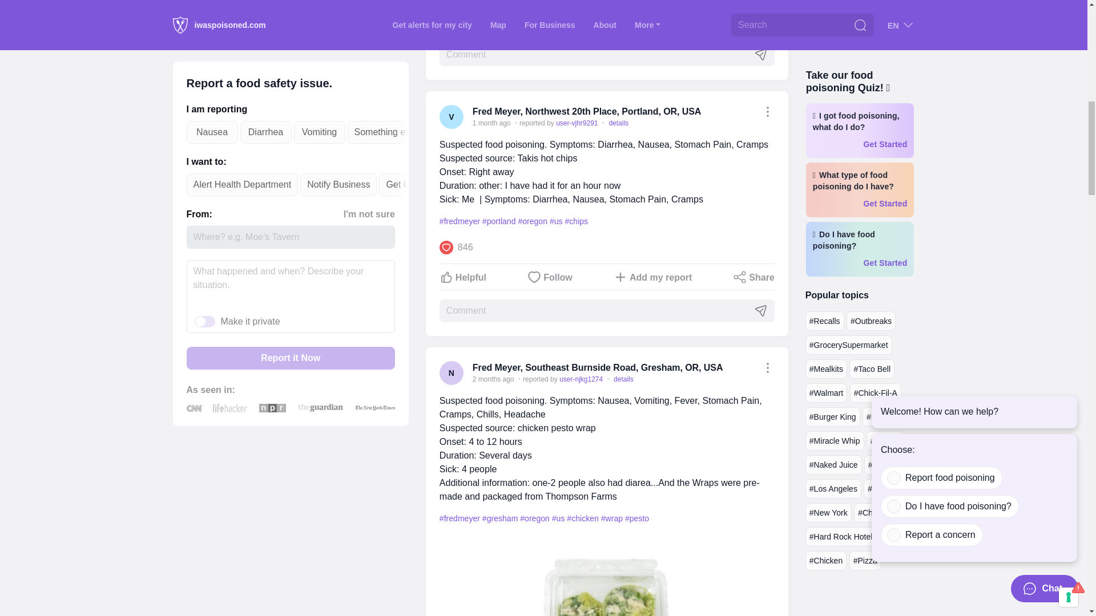 This screenshot has width=1096, height=616. Describe the element at coordinates (767, 112) in the screenshot. I see `Copied` at that location.